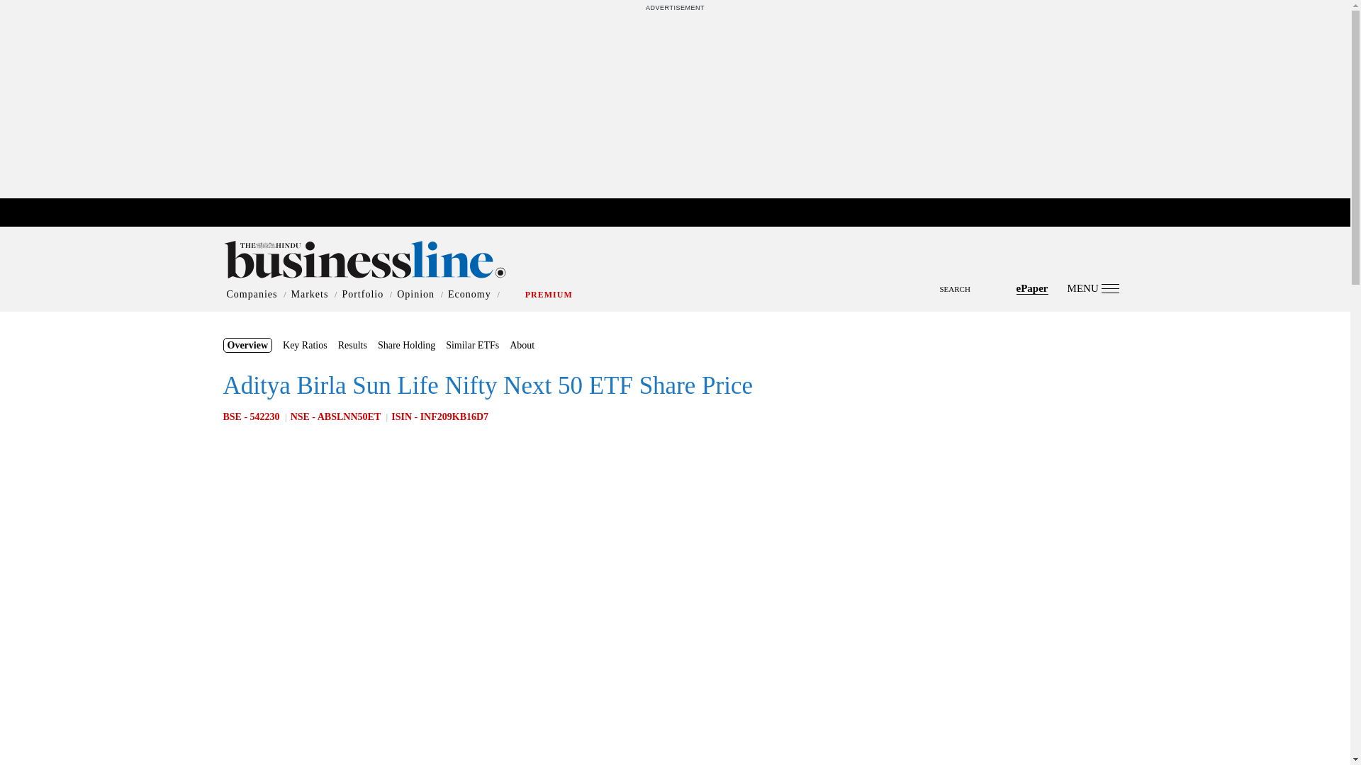  I want to click on Markets, so click(309, 295).